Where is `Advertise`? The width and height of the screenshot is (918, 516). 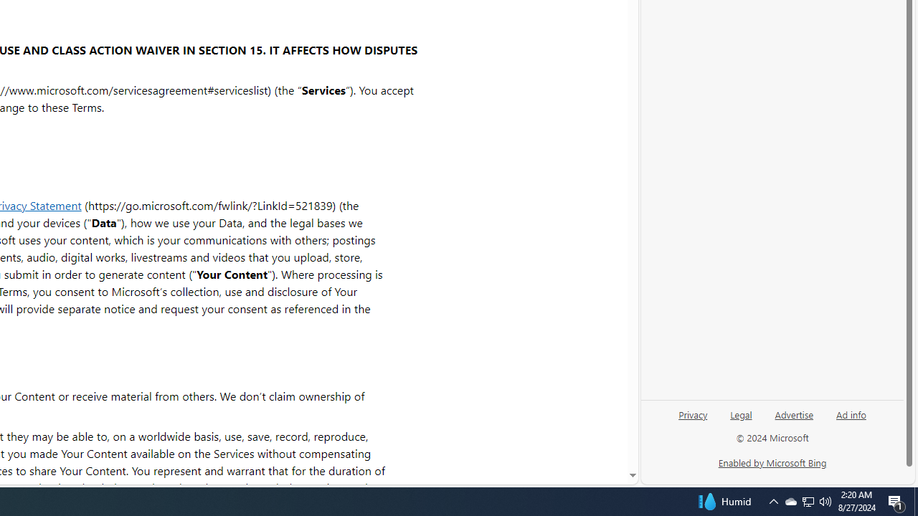
Advertise is located at coordinates (793, 420).